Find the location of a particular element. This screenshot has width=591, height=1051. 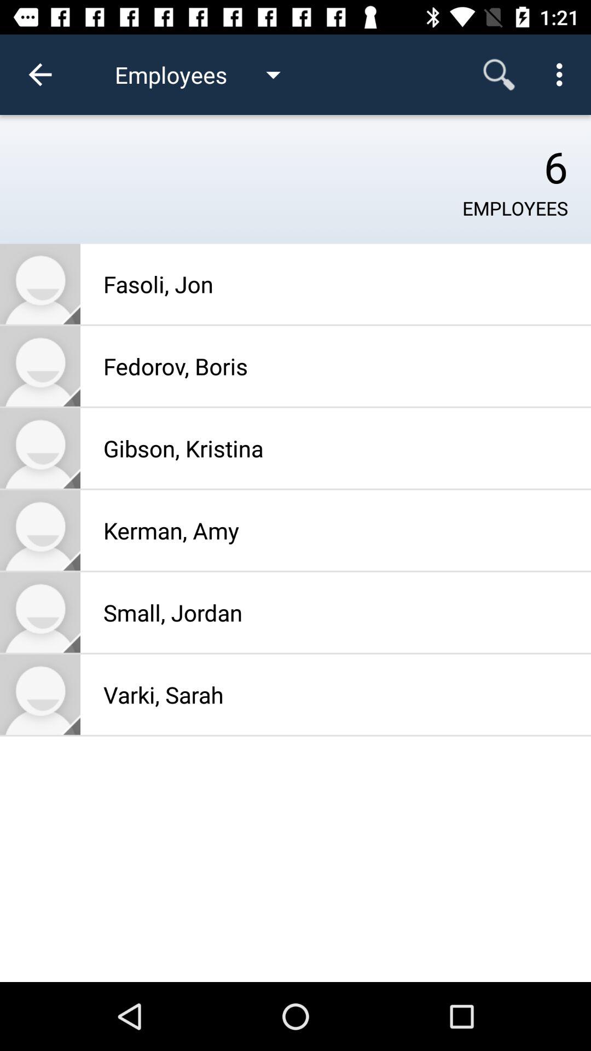

friend photo is located at coordinates (40, 448).